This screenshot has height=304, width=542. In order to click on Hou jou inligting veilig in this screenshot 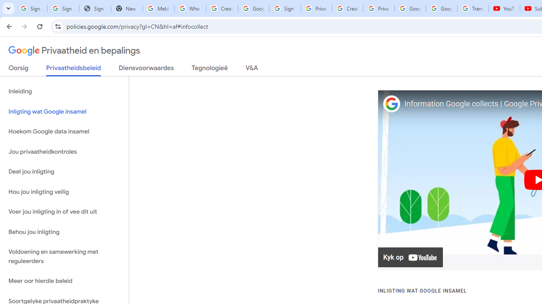, I will do `click(64, 192)`.